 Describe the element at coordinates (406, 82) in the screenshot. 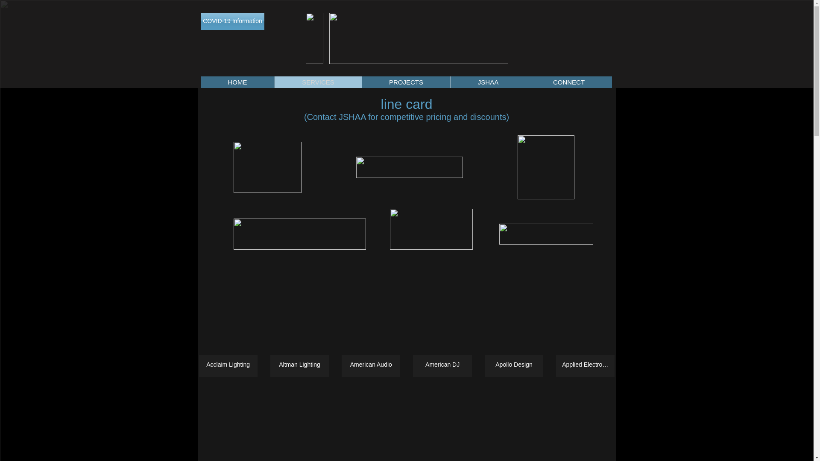

I see `PROJECTS` at that location.